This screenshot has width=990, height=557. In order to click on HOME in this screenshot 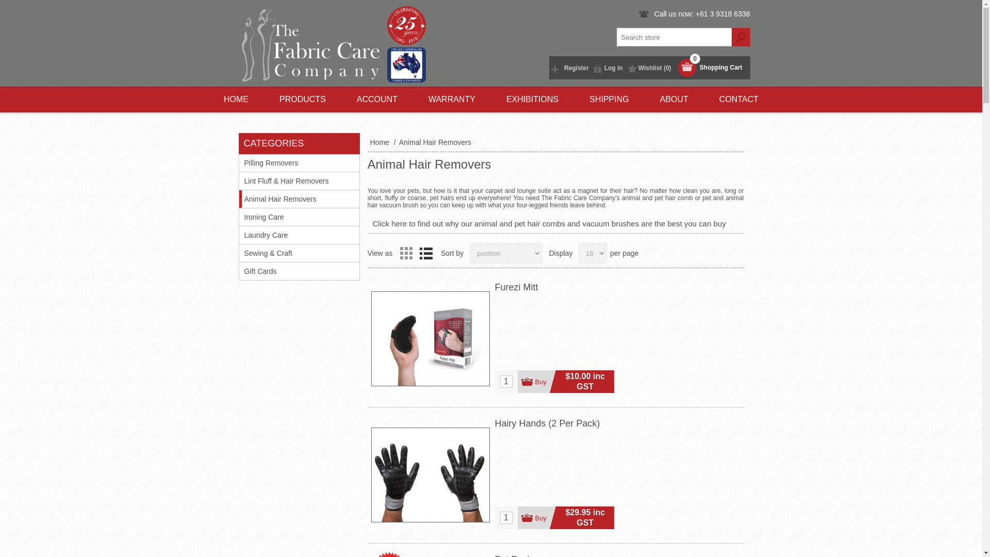, I will do `click(236, 100)`.